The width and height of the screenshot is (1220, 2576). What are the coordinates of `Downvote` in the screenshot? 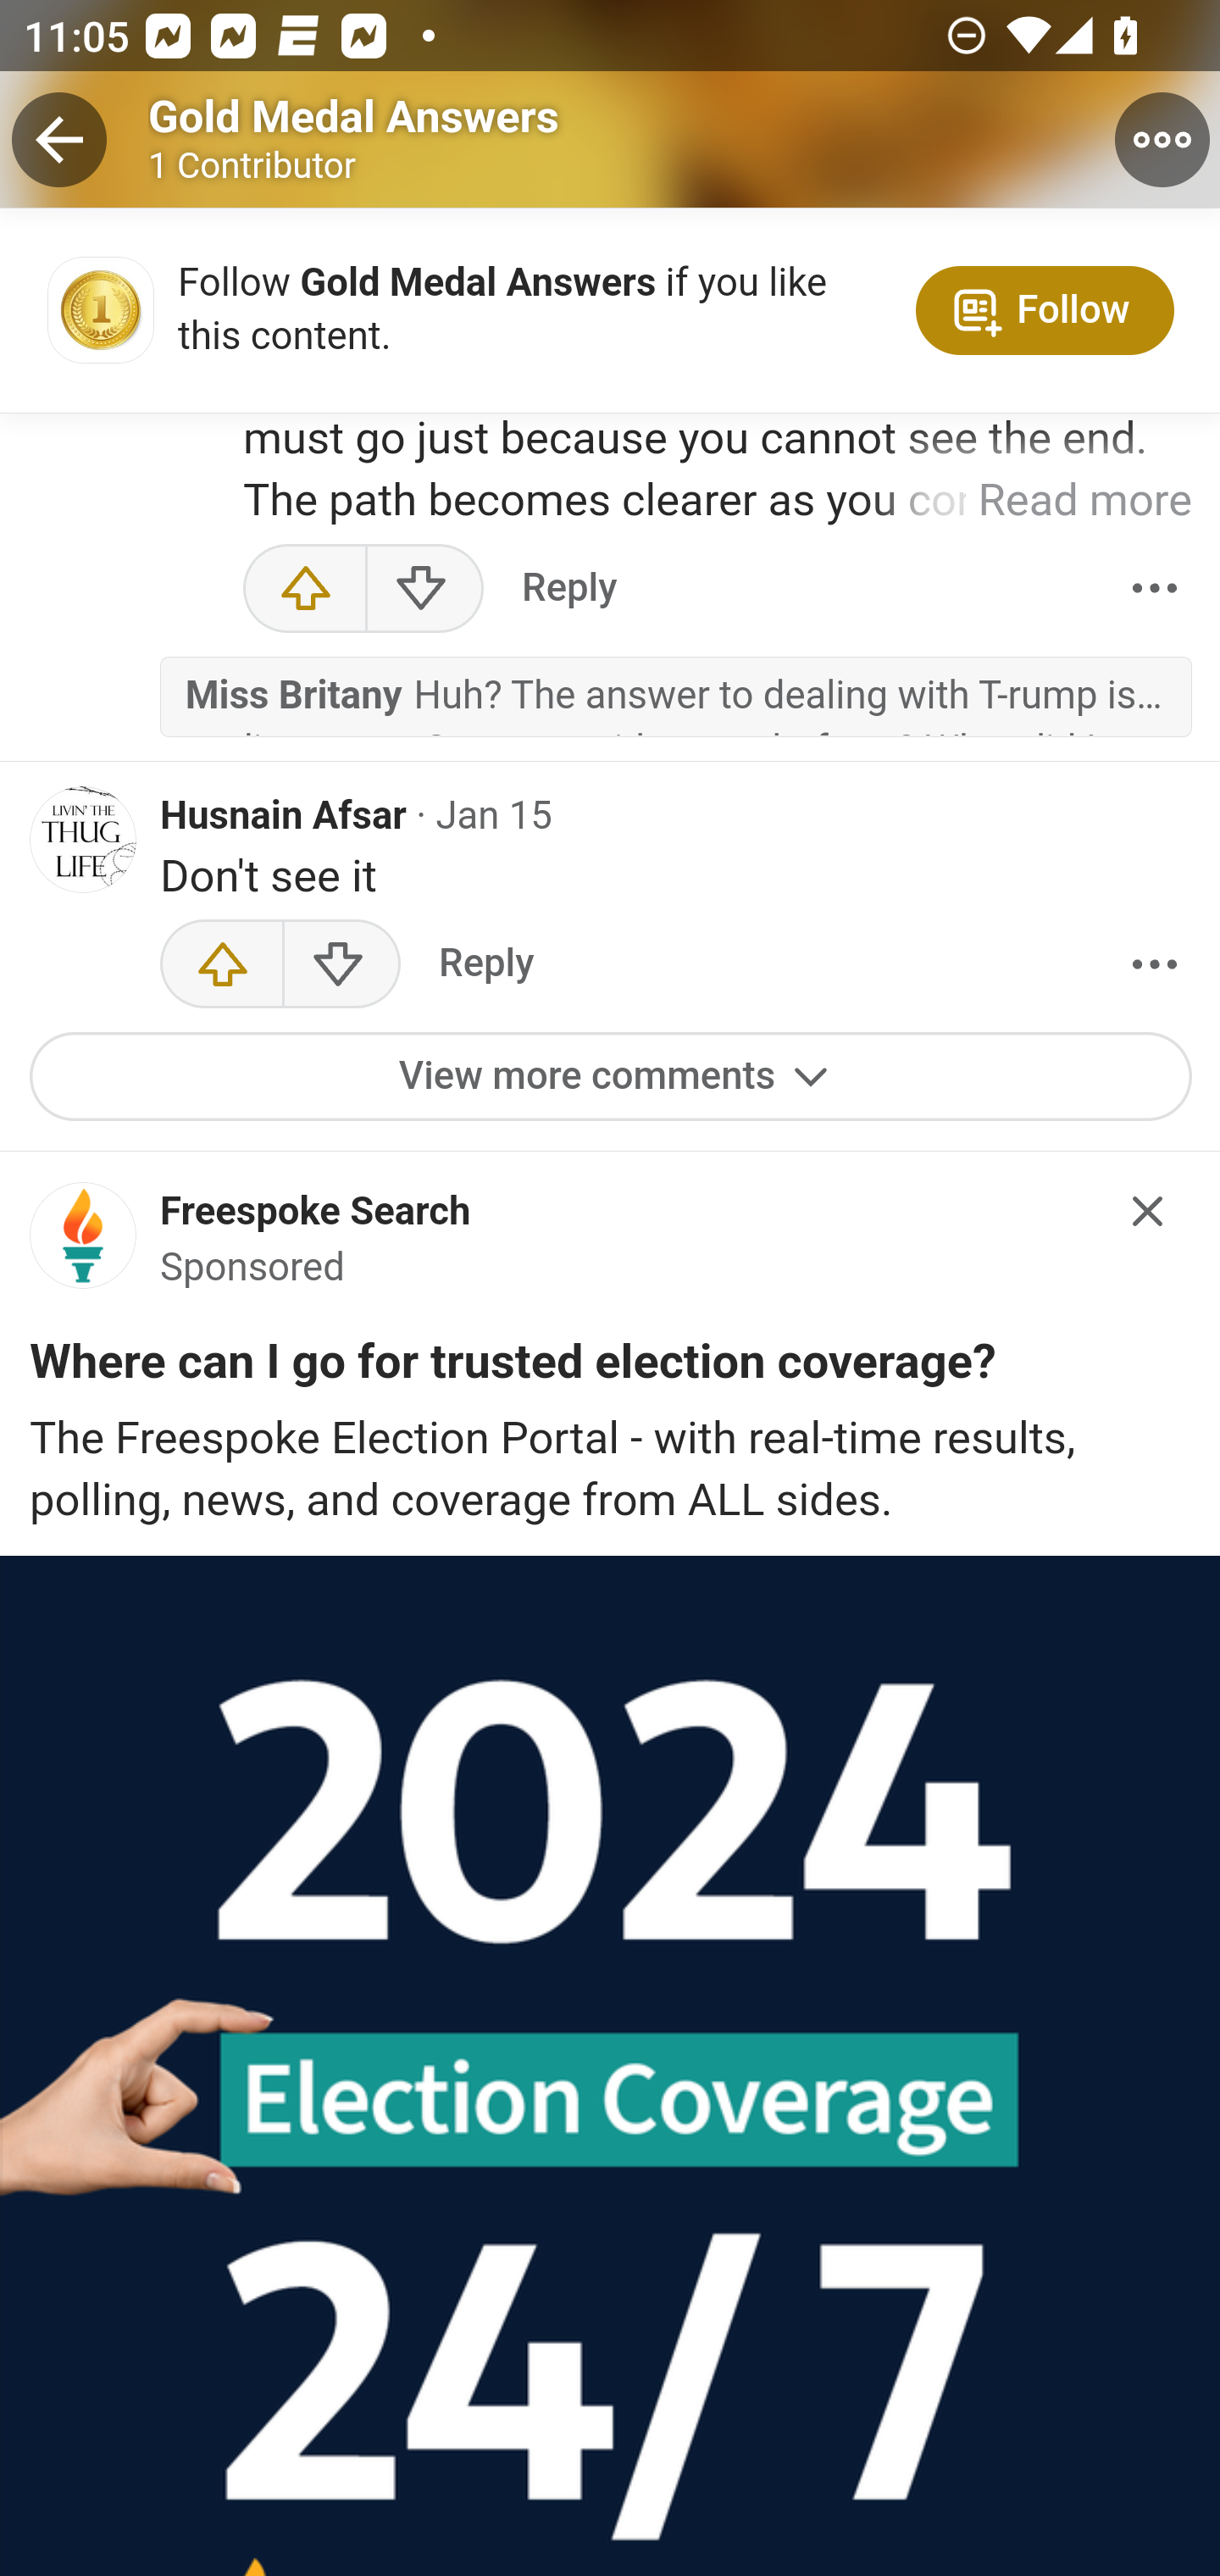 It's located at (424, 591).